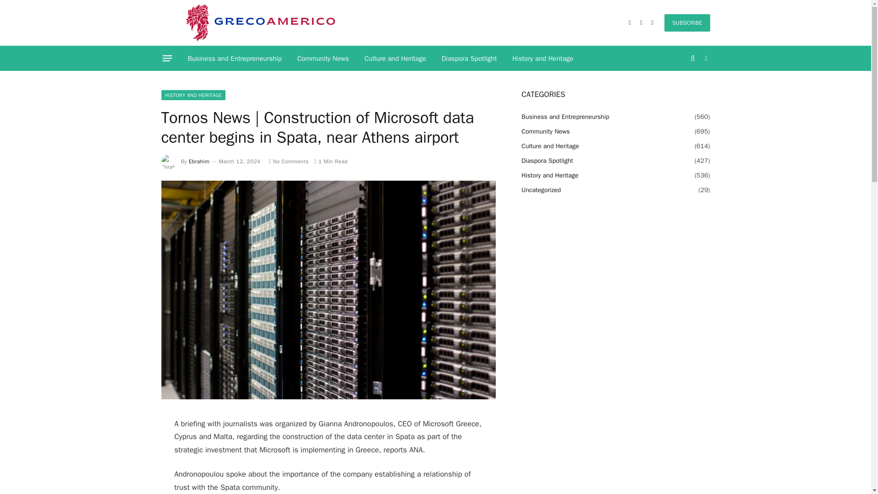 This screenshot has width=878, height=494. Describe the element at coordinates (395, 59) in the screenshot. I see `Culture and Heritage` at that location.